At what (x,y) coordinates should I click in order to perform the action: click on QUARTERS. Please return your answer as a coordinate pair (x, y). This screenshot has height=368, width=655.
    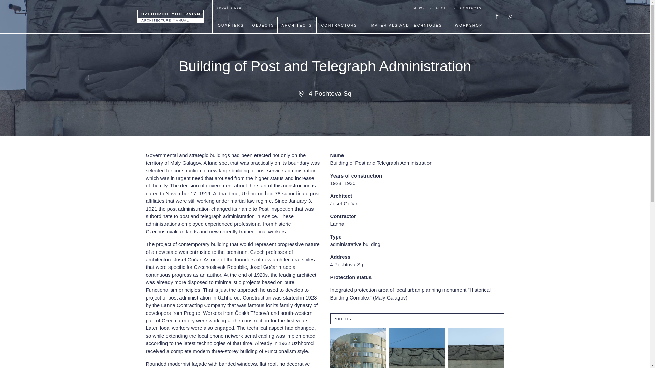
    Looking at the image, I should click on (231, 31).